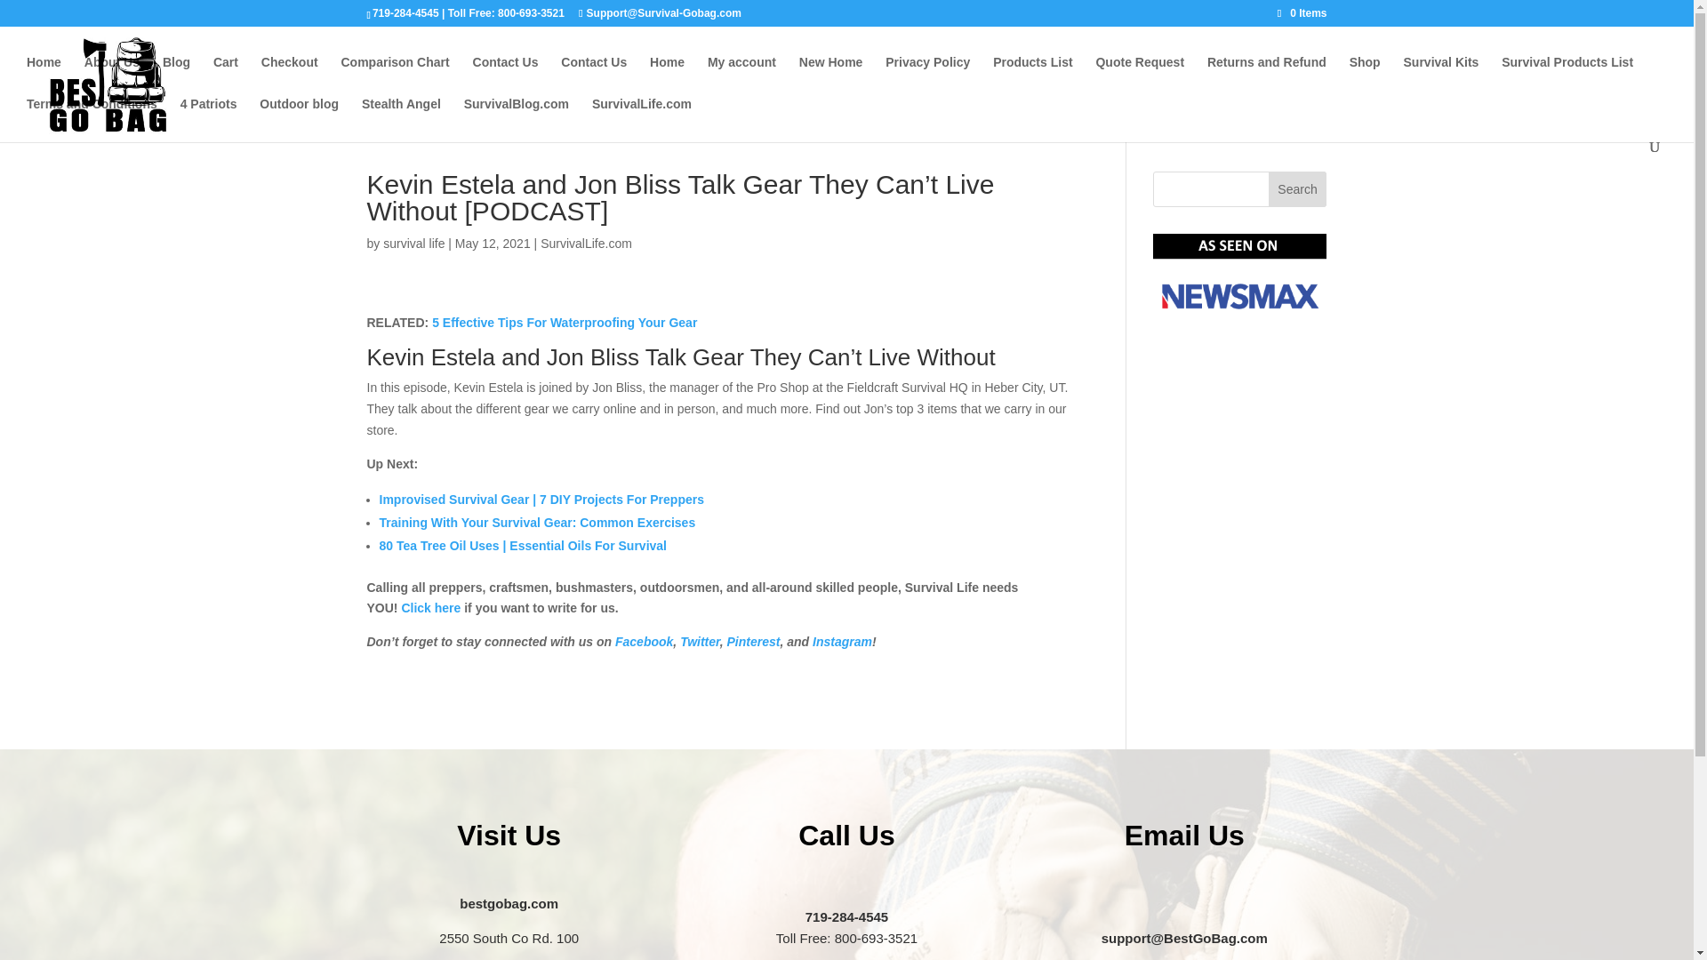 Image resolution: width=1707 pixels, height=960 pixels. I want to click on Quote Request, so click(1140, 76).